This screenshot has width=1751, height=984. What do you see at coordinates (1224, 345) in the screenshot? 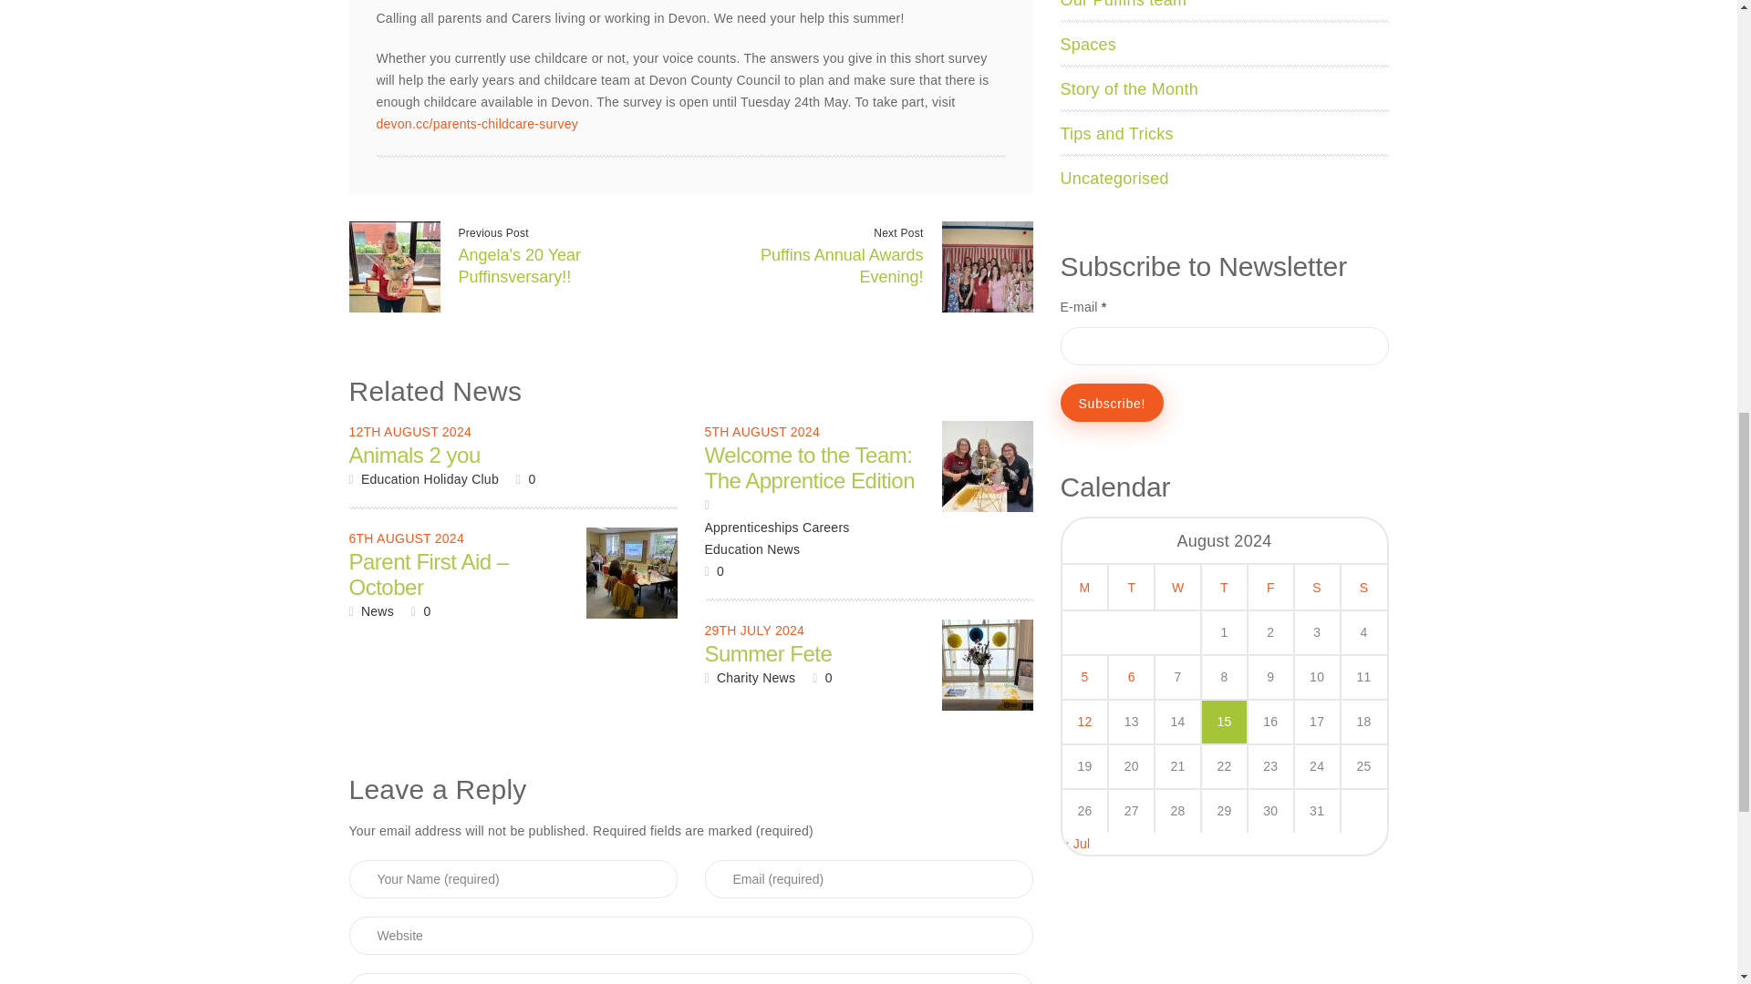
I see `E-mail` at bounding box center [1224, 345].